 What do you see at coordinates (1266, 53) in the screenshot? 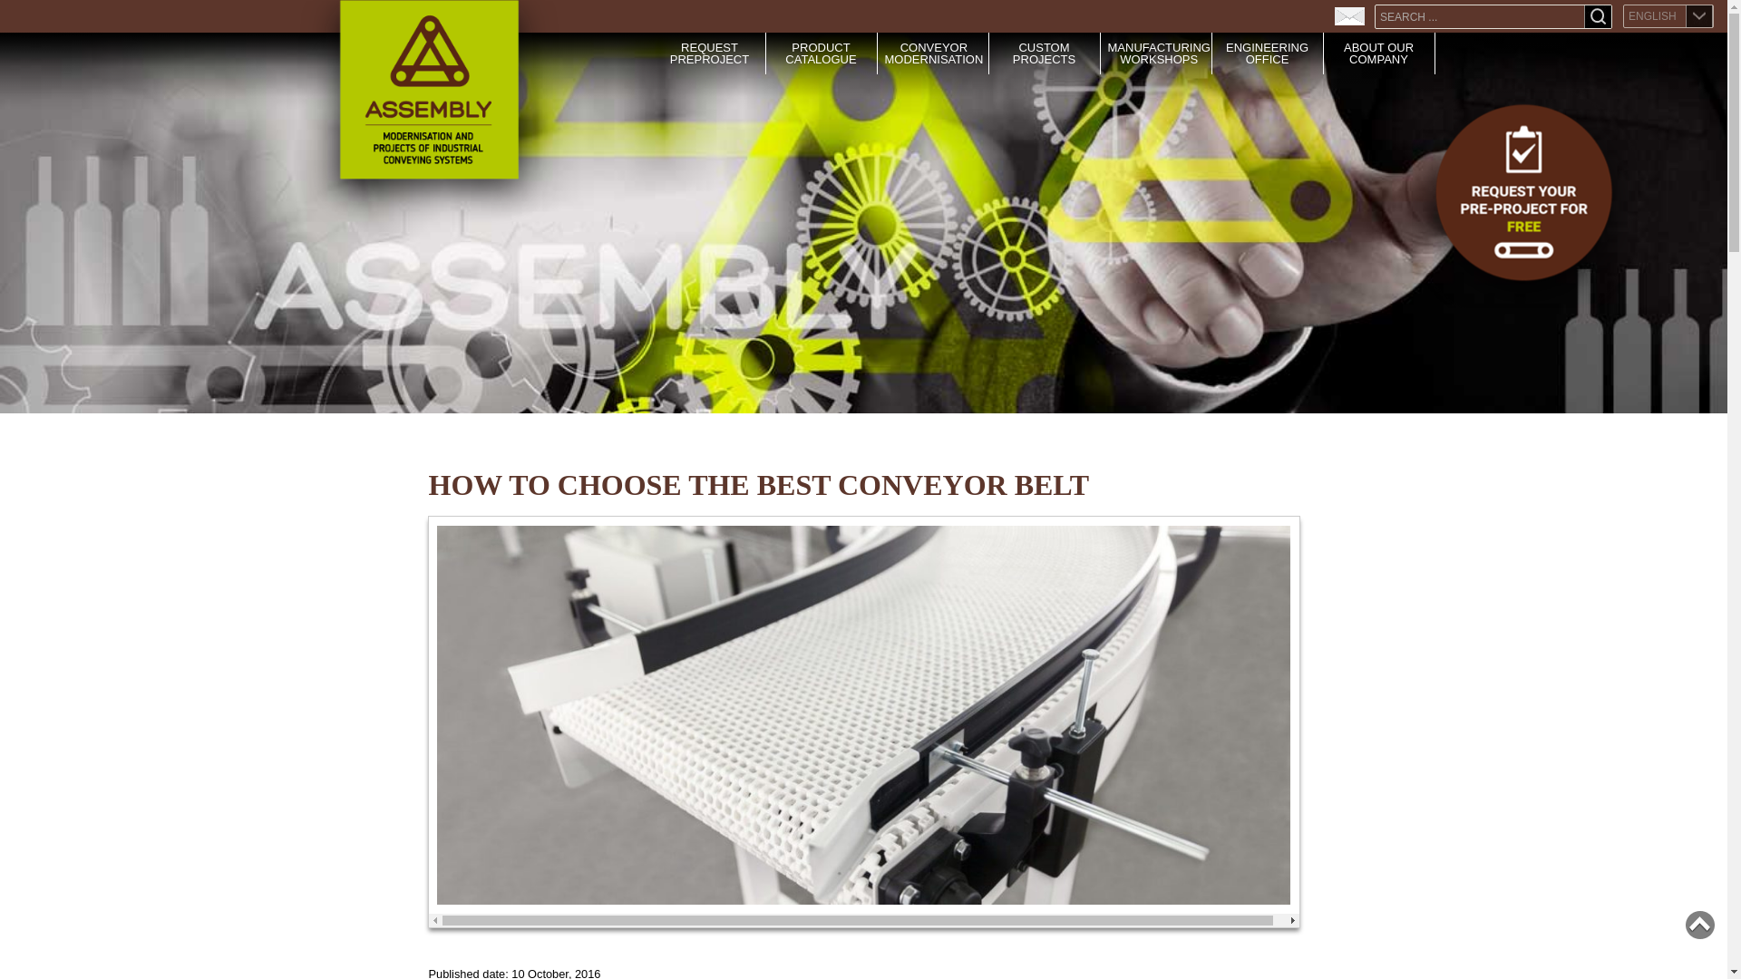
I see `ENGINEERING OFFICE` at bounding box center [1266, 53].